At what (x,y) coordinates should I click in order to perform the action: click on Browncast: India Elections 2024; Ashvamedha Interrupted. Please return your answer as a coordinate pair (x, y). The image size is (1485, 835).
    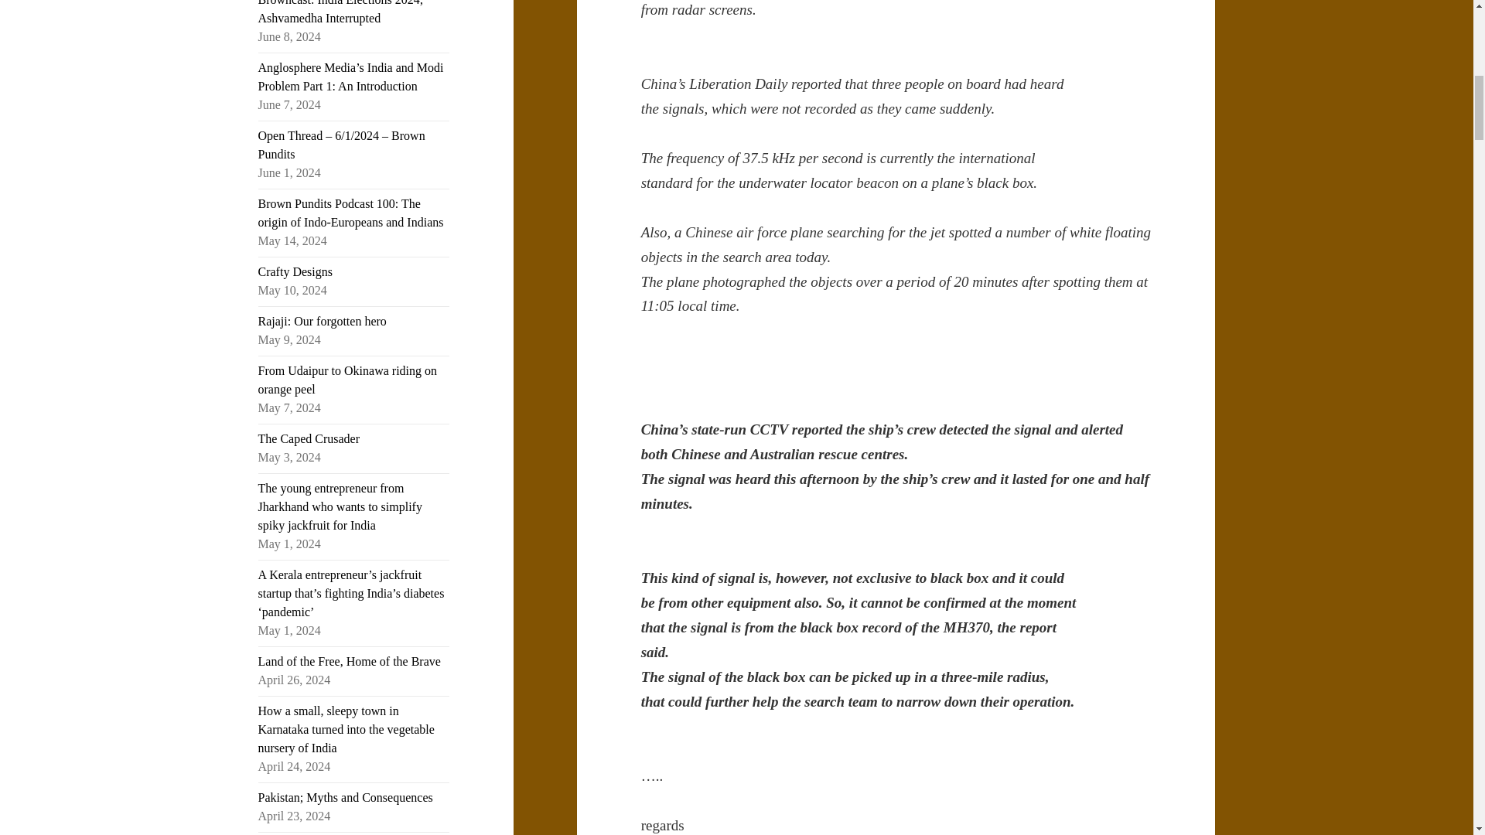
    Looking at the image, I should click on (340, 12).